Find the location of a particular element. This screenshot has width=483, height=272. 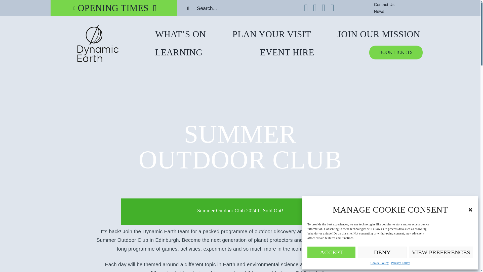

VIEW PREFERENCES is located at coordinates (441, 252).